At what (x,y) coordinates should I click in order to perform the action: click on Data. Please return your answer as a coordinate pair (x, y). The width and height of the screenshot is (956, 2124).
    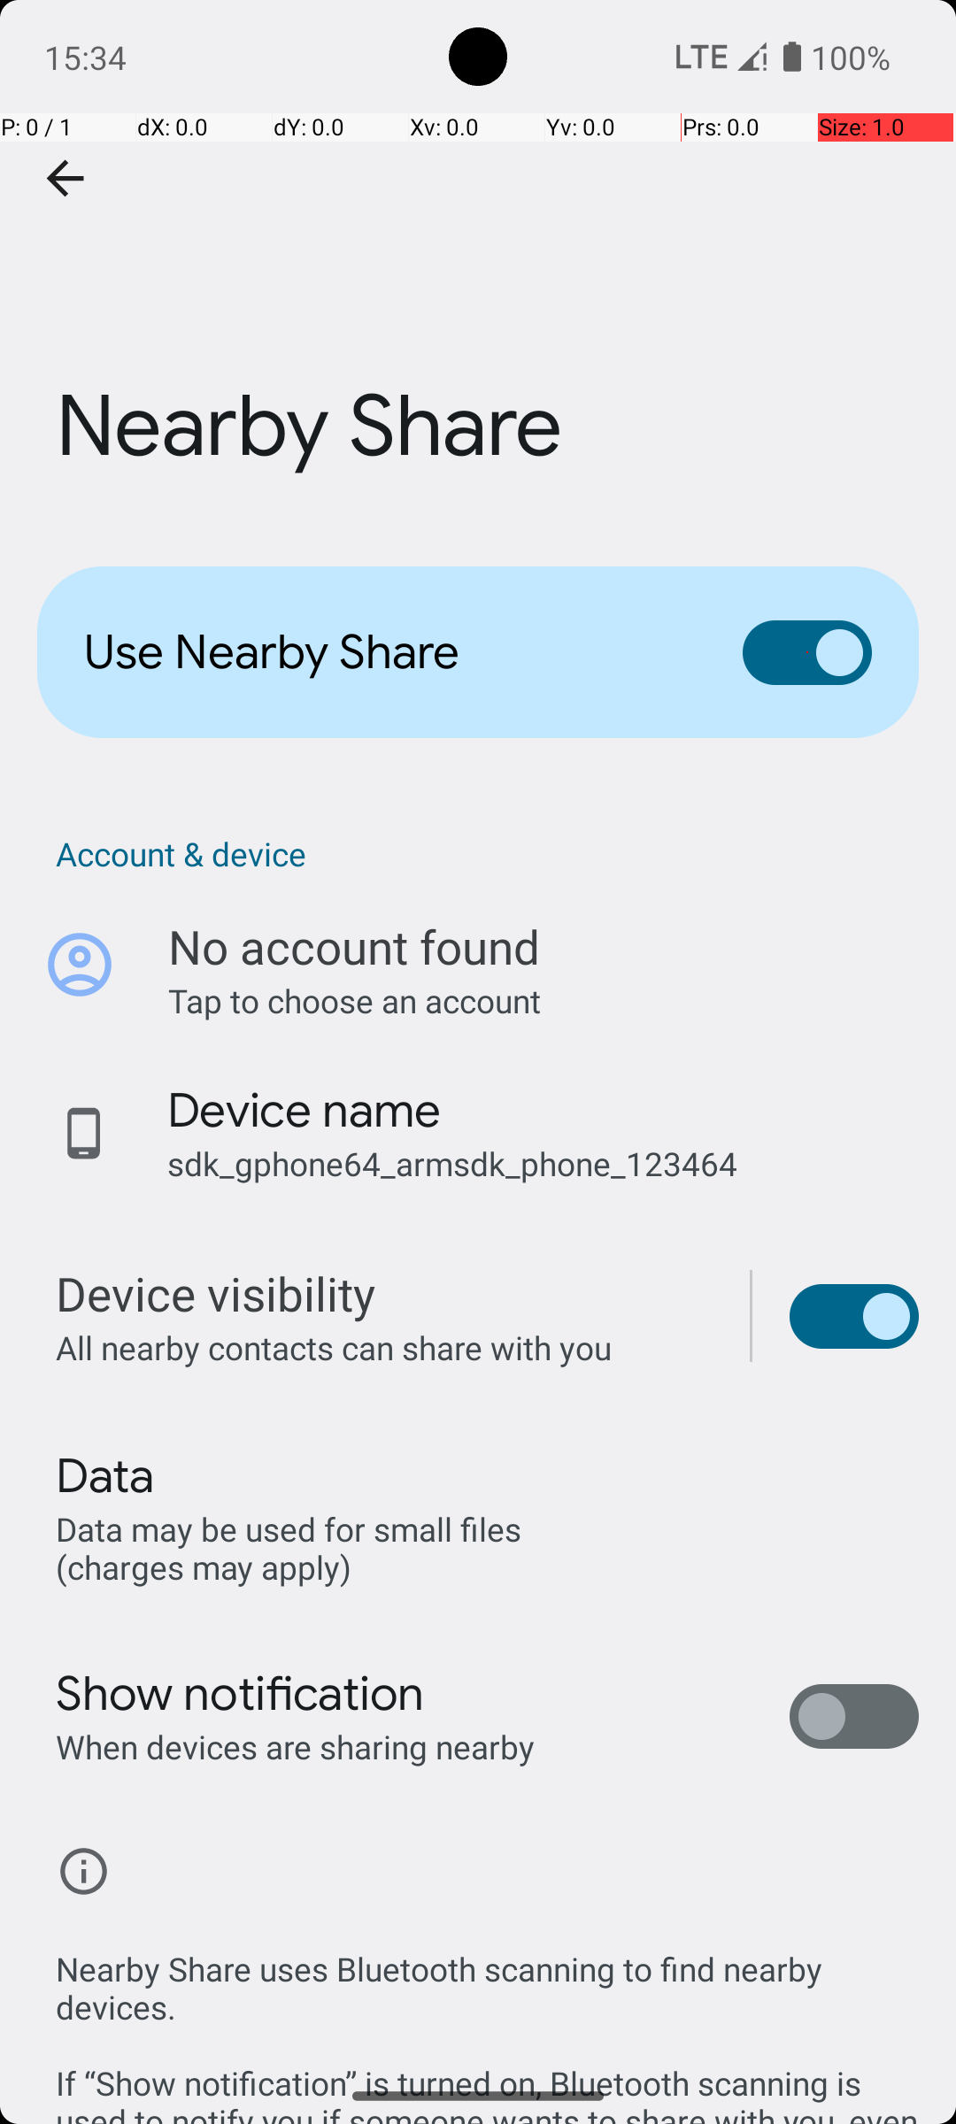
    Looking at the image, I should click on (104, 1476).